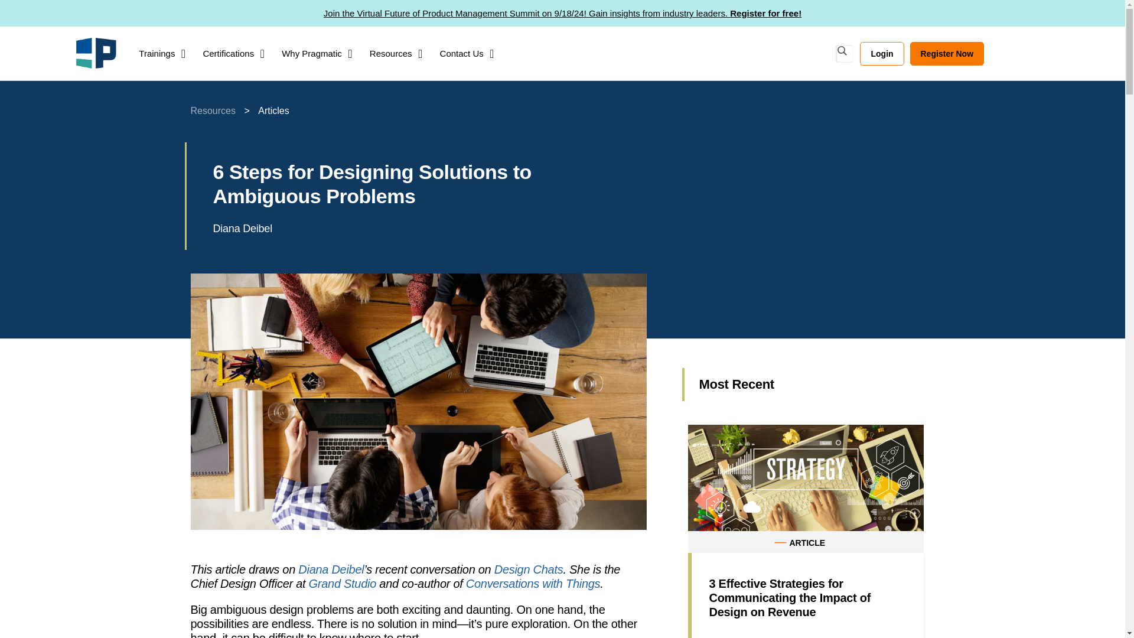  Describe the element at coordinates (242, 228) in the screenshot. I see `Diana Deibel` at that location.